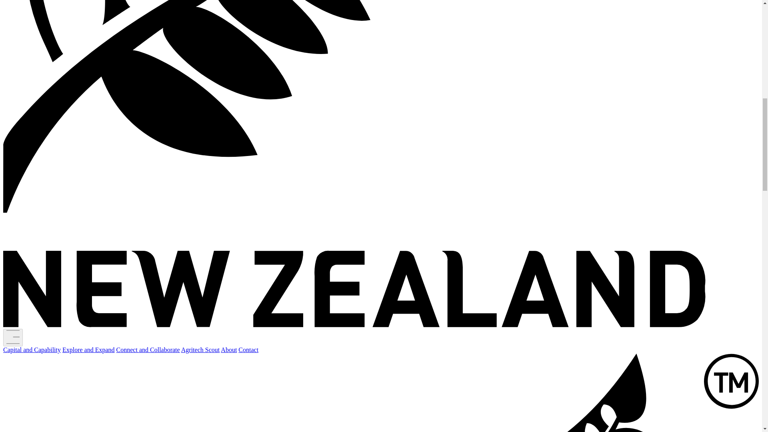 The height and width of the screenshot is (432, 768). Describe the element at coordinates (200, 350) in the screenshot. I see `Agritech Scout` at that location.